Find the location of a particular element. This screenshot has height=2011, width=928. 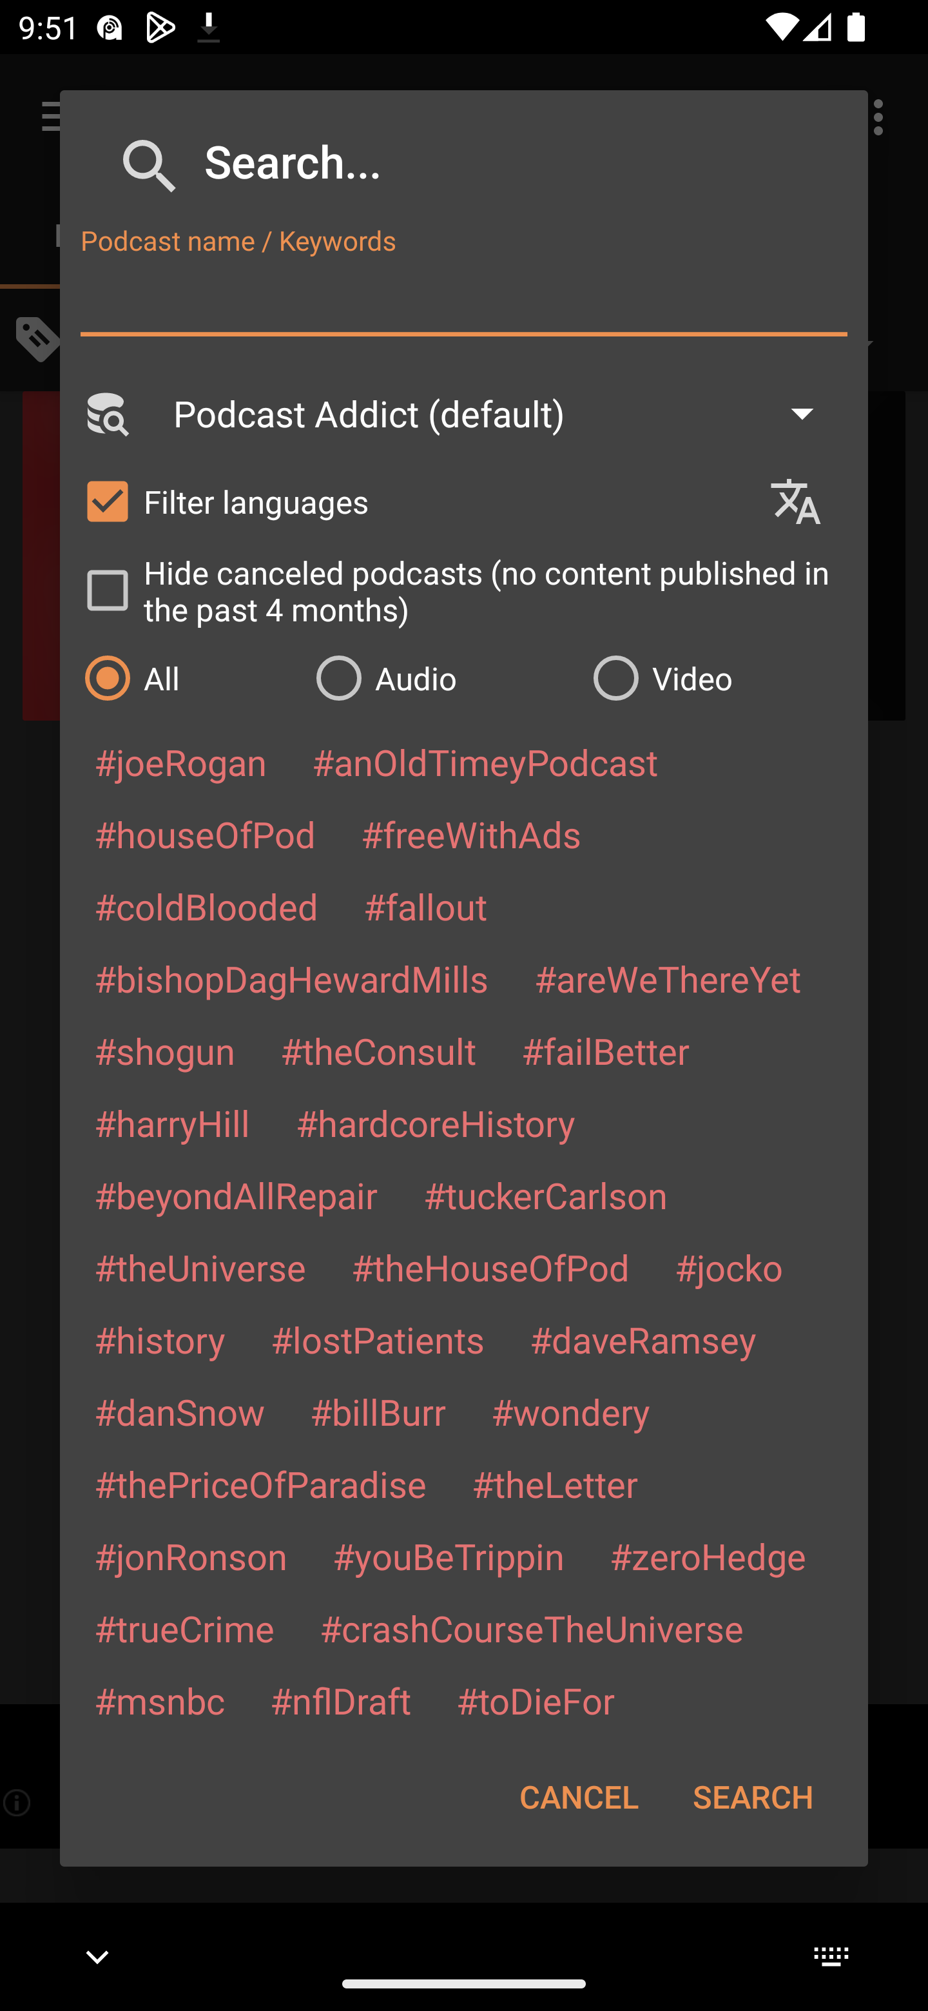

#hardcoreHistory is located at coordinates (436, 1123).